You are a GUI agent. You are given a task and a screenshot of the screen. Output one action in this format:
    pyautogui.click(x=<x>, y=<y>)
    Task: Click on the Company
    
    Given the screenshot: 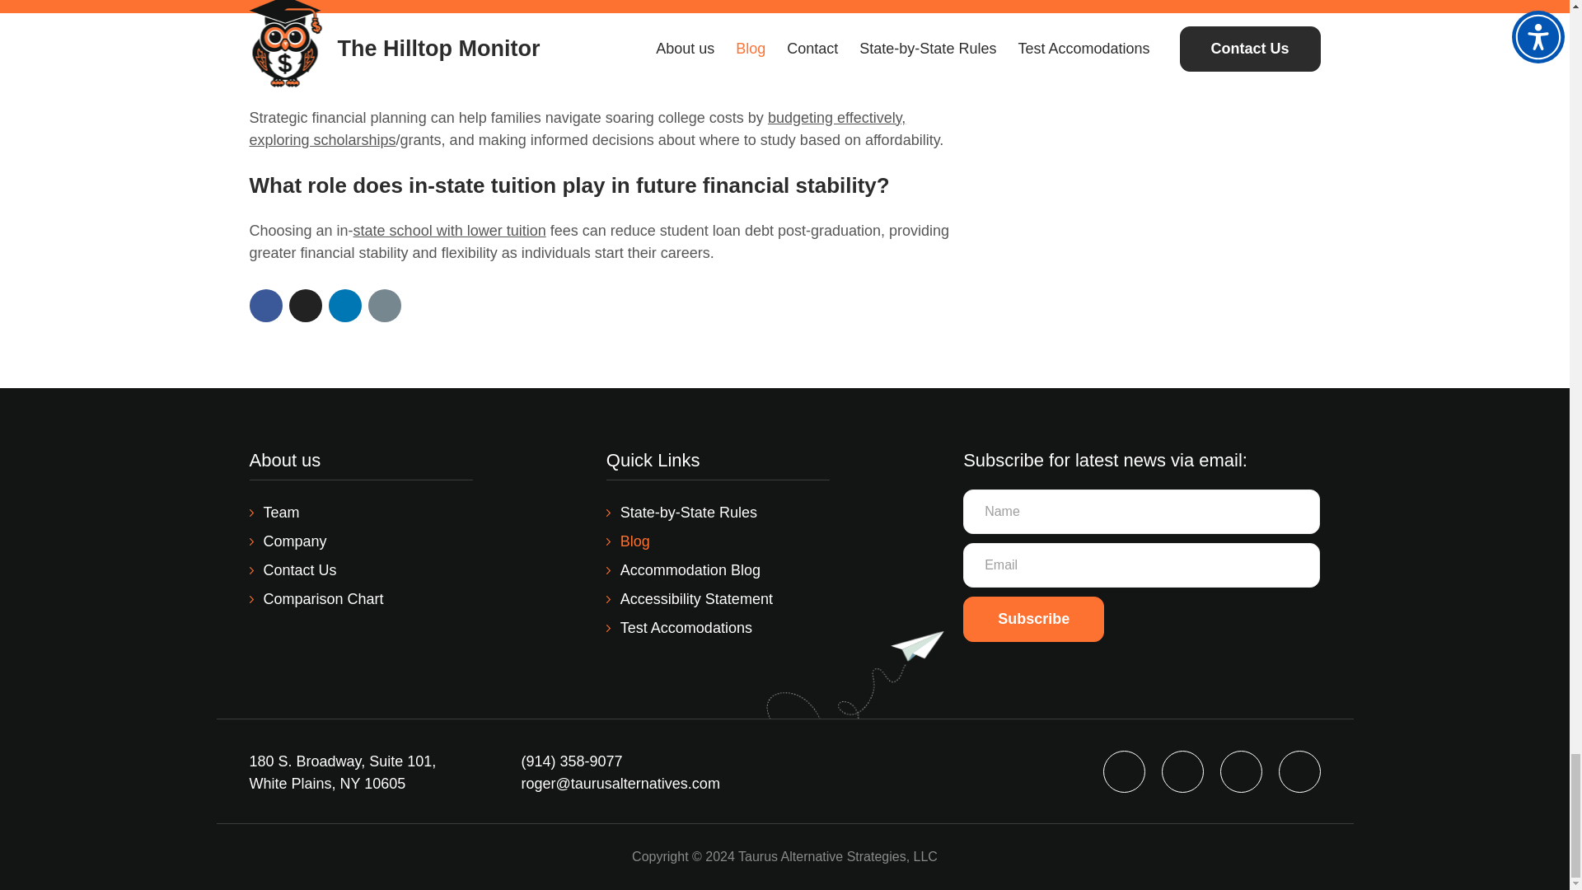 What is the action you would take?
    pyautogui.click(x=287, y=541)
    